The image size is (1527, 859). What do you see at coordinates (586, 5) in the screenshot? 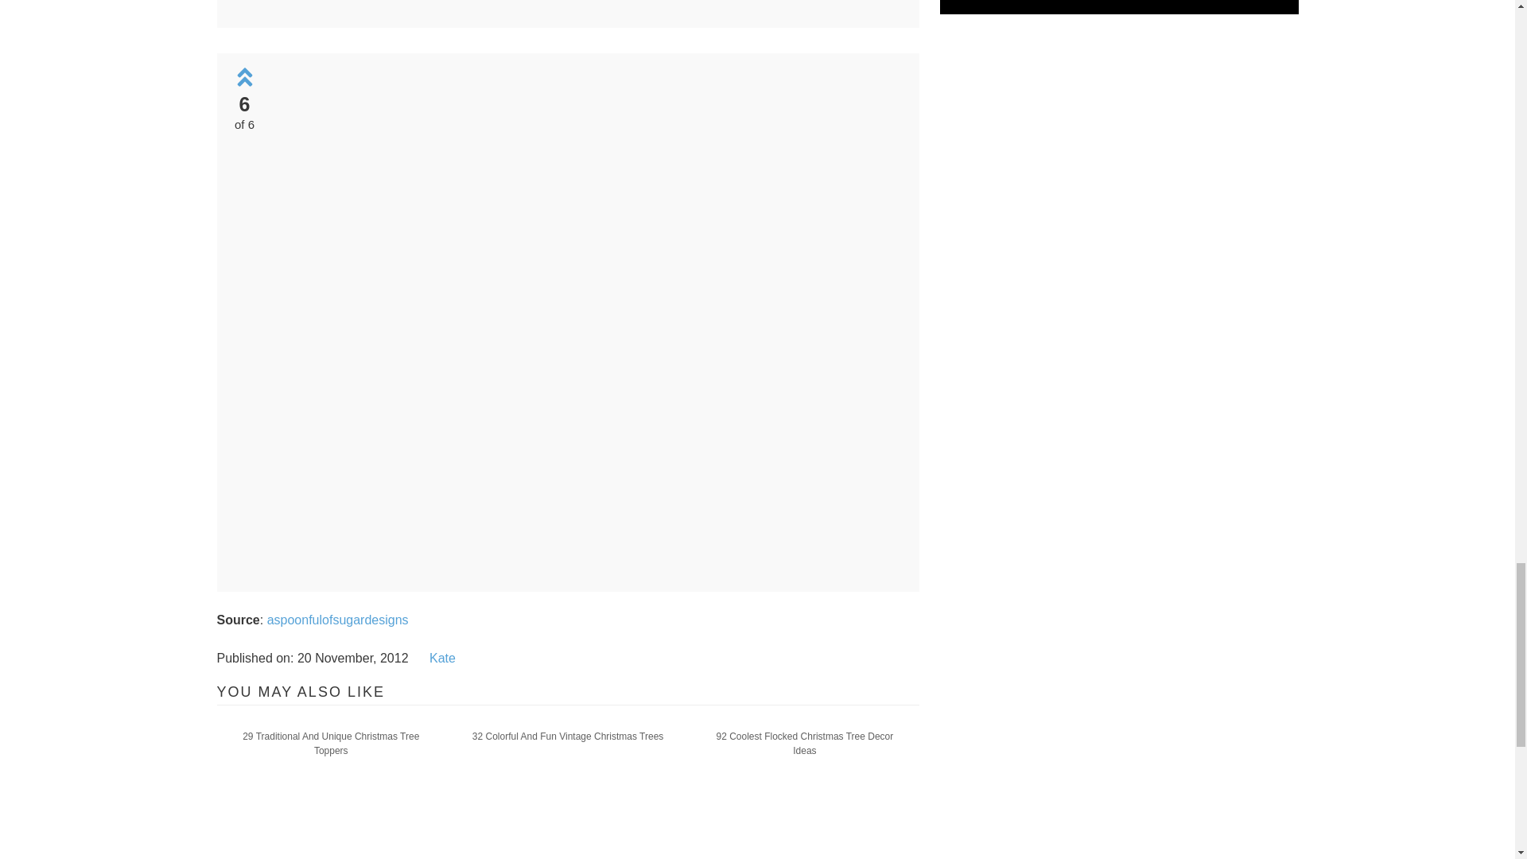
I see `Diy Gingham Stars For Christmas Decor` at bounding box center [586, 5].